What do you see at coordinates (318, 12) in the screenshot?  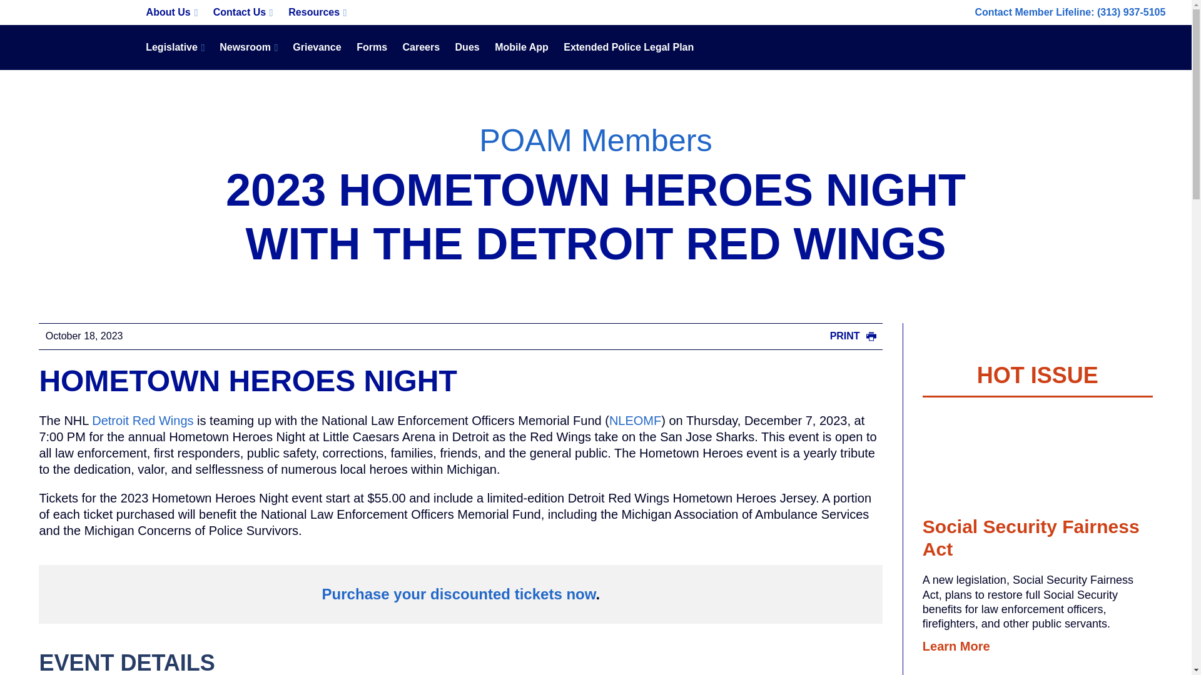 I see `Resources` at bounding box center [318, 12].